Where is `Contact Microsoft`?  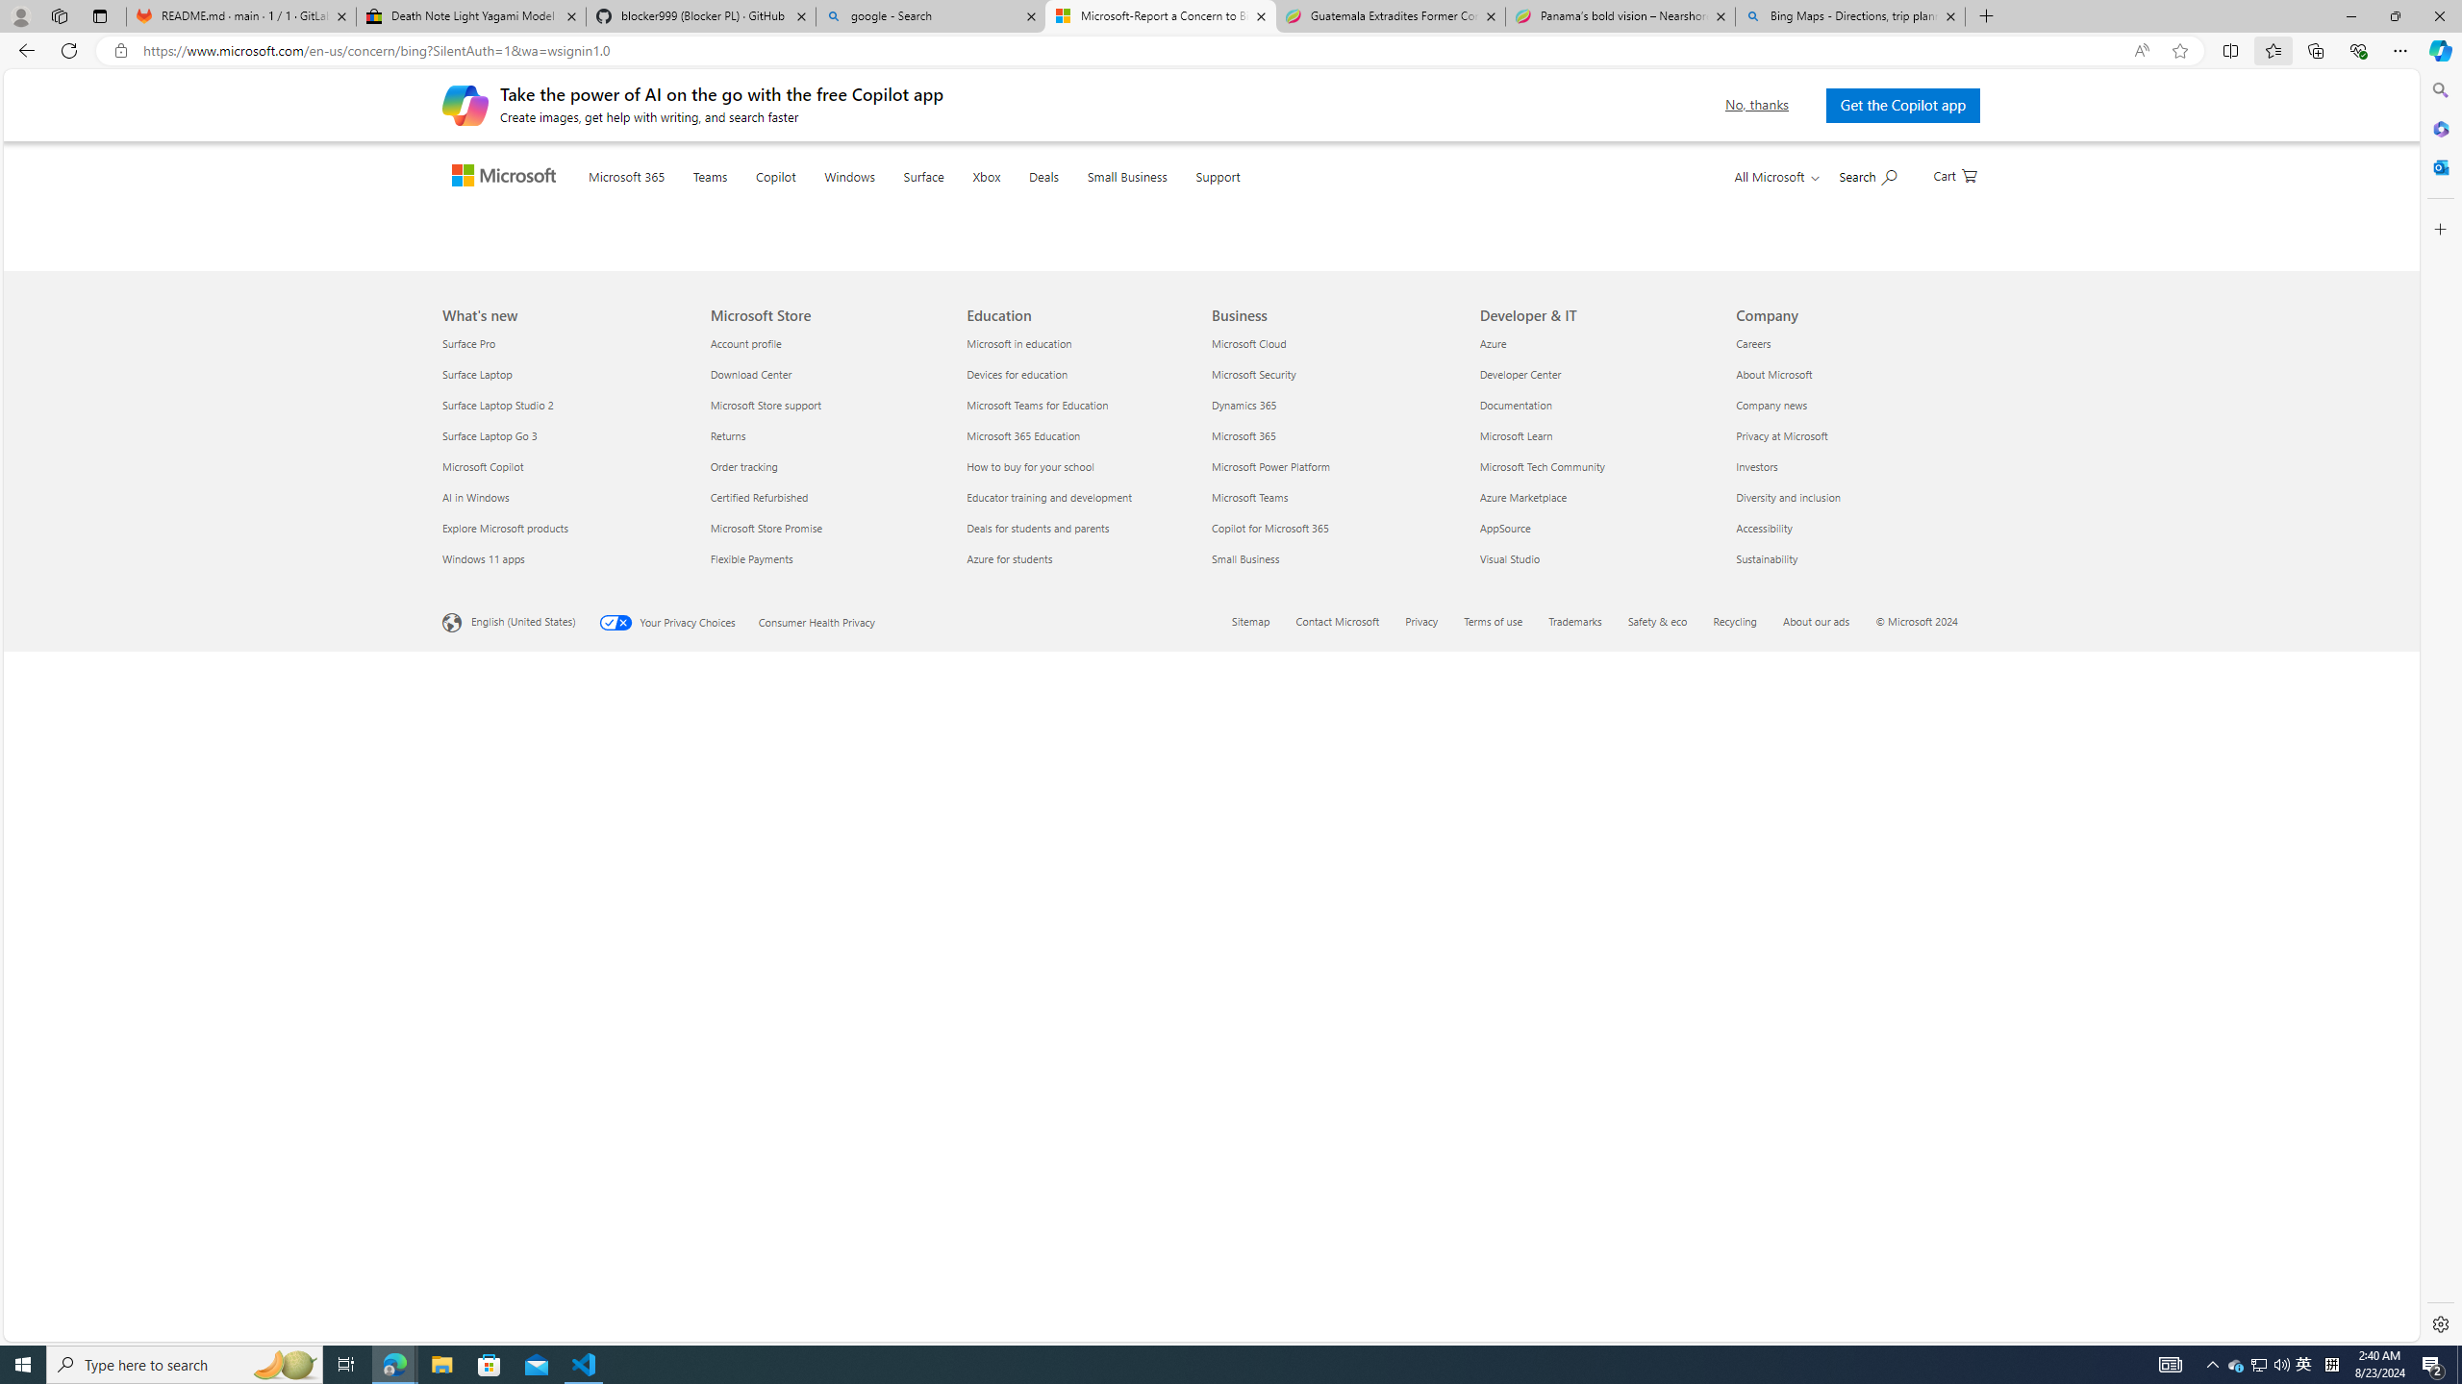
Contact Microsoft is located at coordinates (1338, 1297).